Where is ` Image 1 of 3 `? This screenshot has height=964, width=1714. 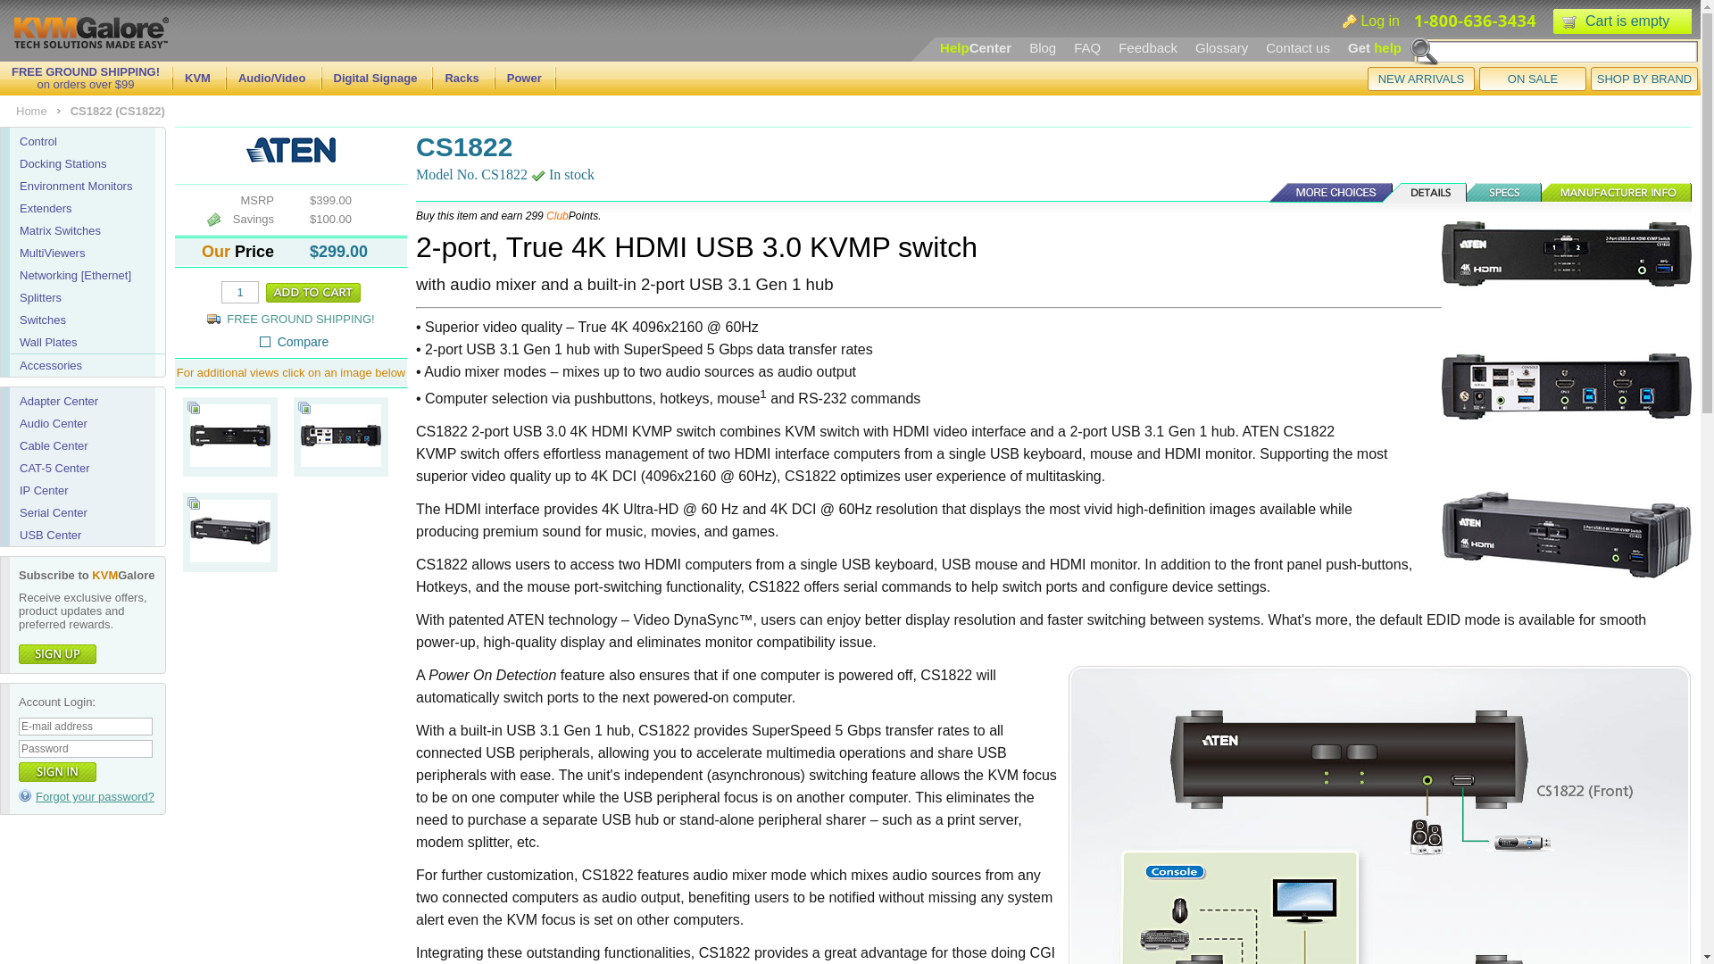  Image 1 of 3  is located at coordinates (230, 435).